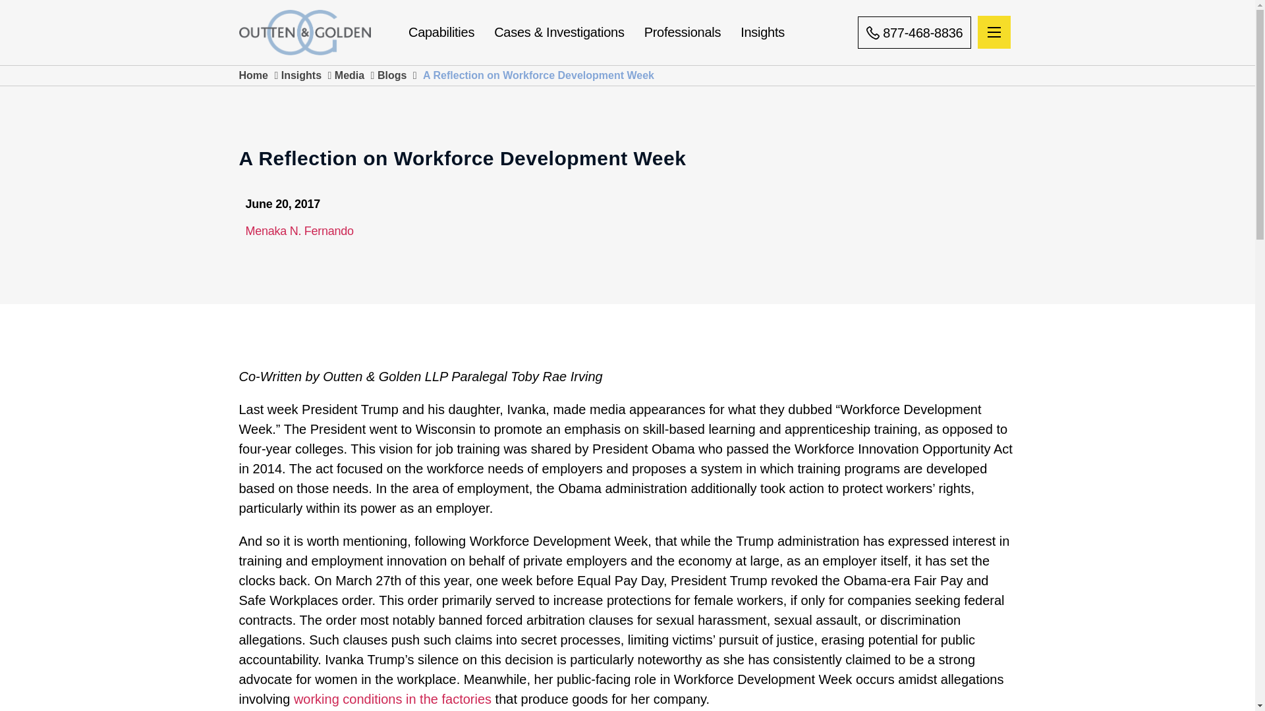 The height and width of the screenshot is (711, 1265). What do you see at coordinates (692, 32) in the screenshot?
I see `Professionals` at bounding box center [692, 32].